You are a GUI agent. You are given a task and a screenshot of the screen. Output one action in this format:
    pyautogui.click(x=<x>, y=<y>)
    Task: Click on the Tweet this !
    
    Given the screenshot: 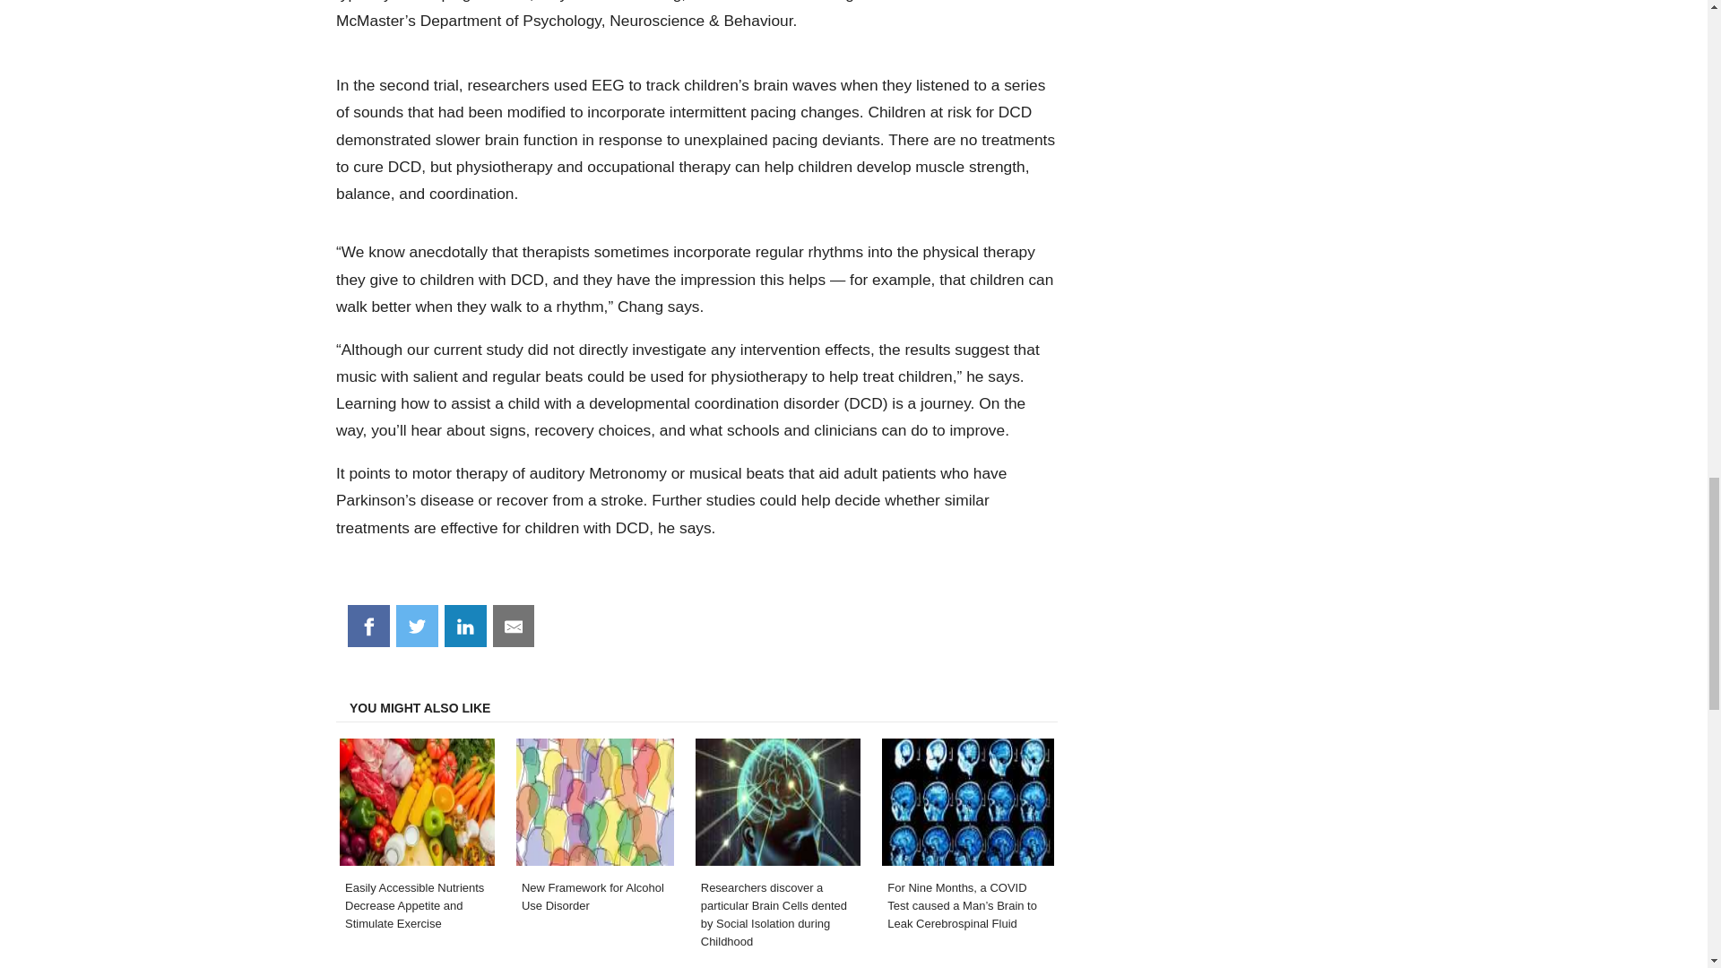 What is the action you would take?
    pyautogui.click(x=417, y=626)
    